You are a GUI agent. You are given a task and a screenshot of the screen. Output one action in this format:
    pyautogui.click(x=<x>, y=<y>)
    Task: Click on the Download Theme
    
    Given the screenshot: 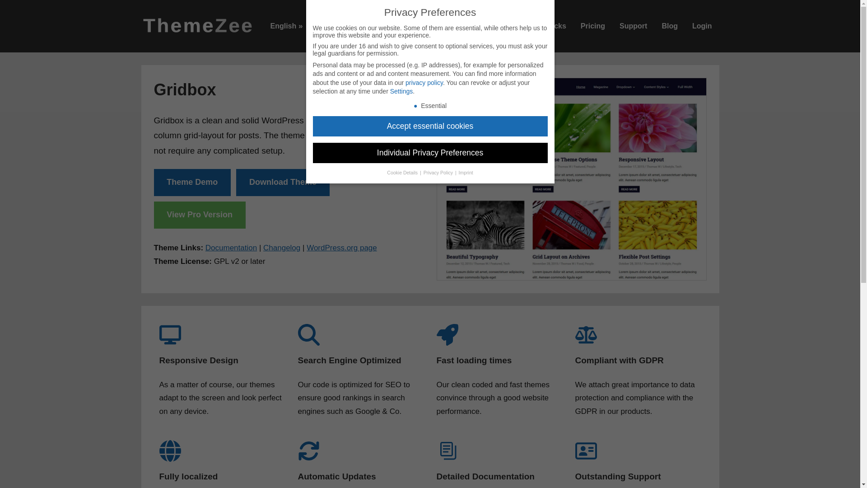 What is the action you would take?
    pyautogui.click(x=283, y=183)
    